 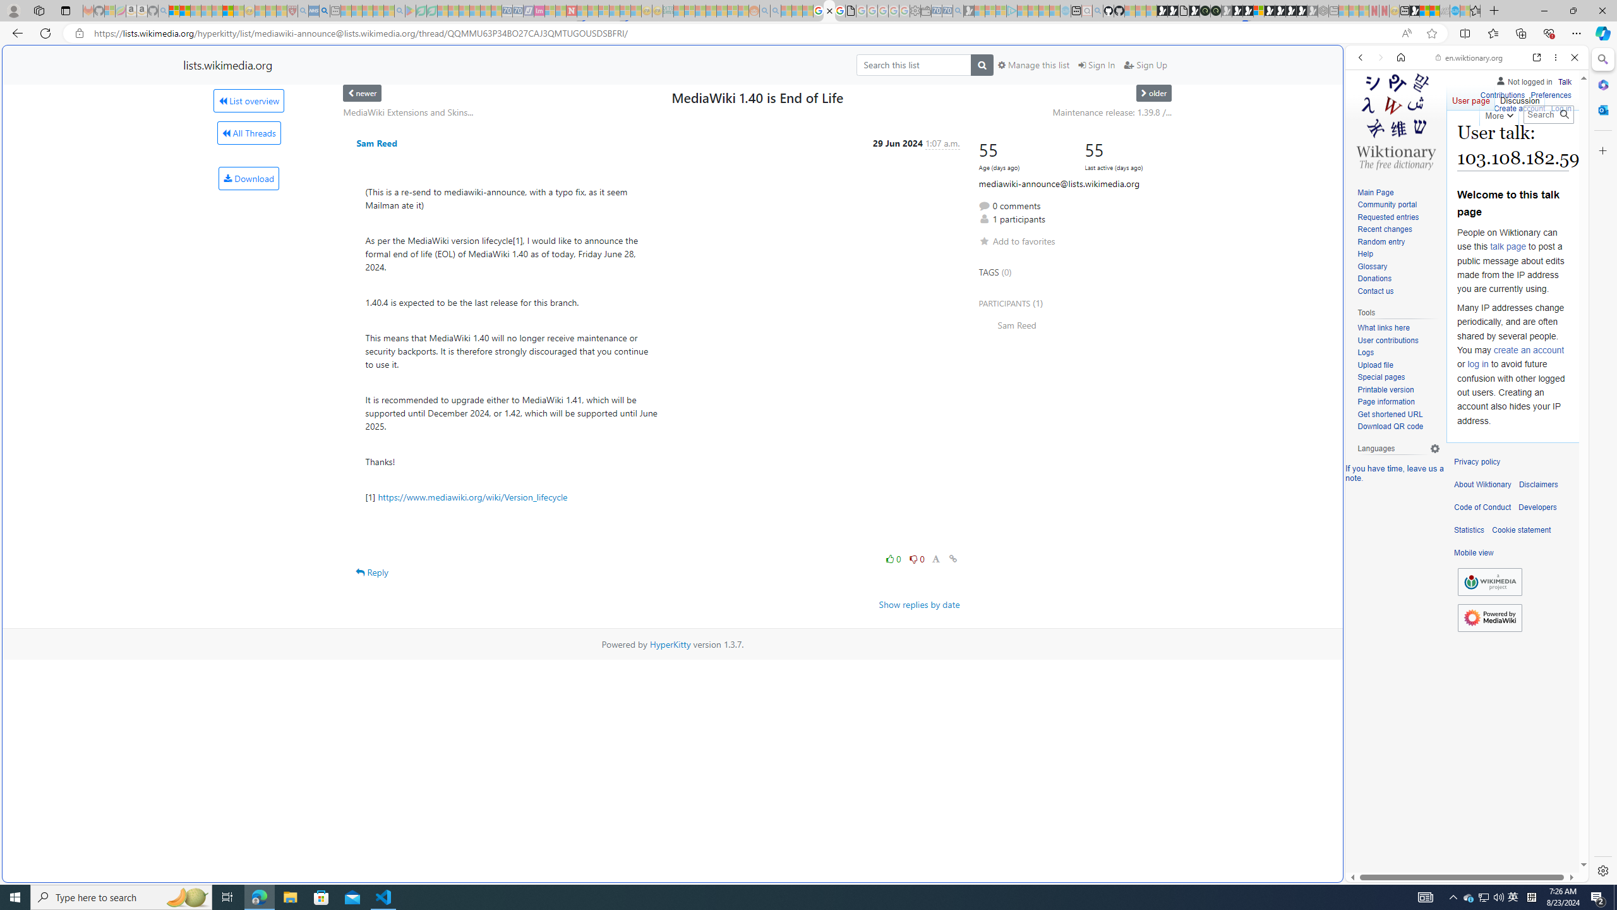 What do you see at coordinates (1454, 11) in the screenshot?
I see `Services - Maintenance | Sky Blue Bikes - Sky Blue Bikes` at bounding box center [1454, 11].